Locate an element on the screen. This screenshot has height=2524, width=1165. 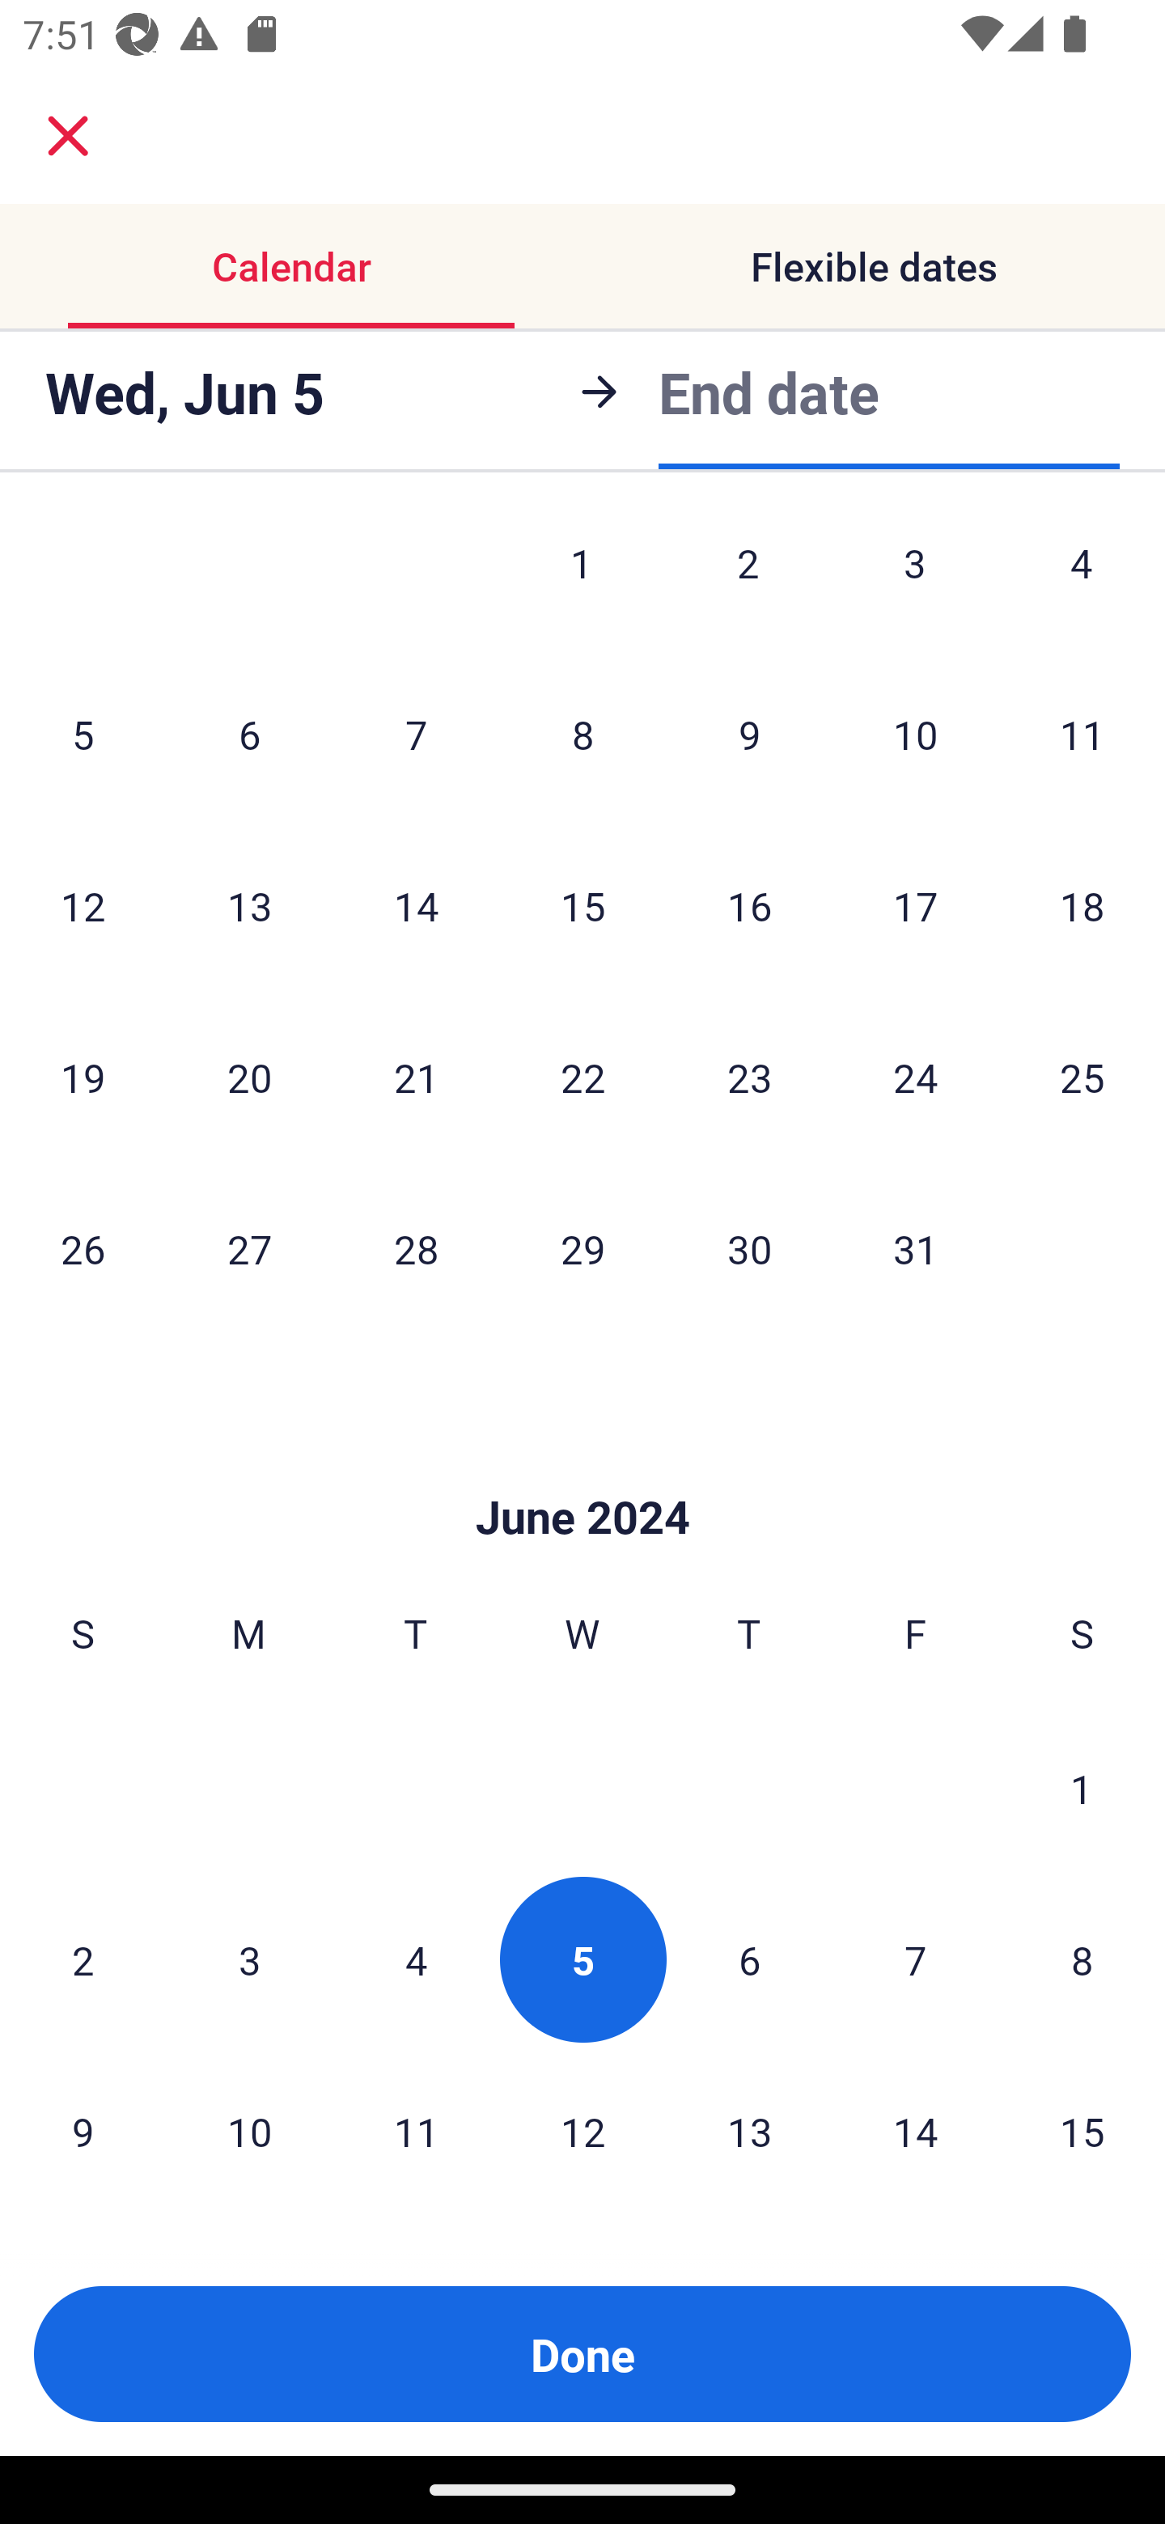
31 Friday, May 31, 2024 is located at coordinates (916, 1249).